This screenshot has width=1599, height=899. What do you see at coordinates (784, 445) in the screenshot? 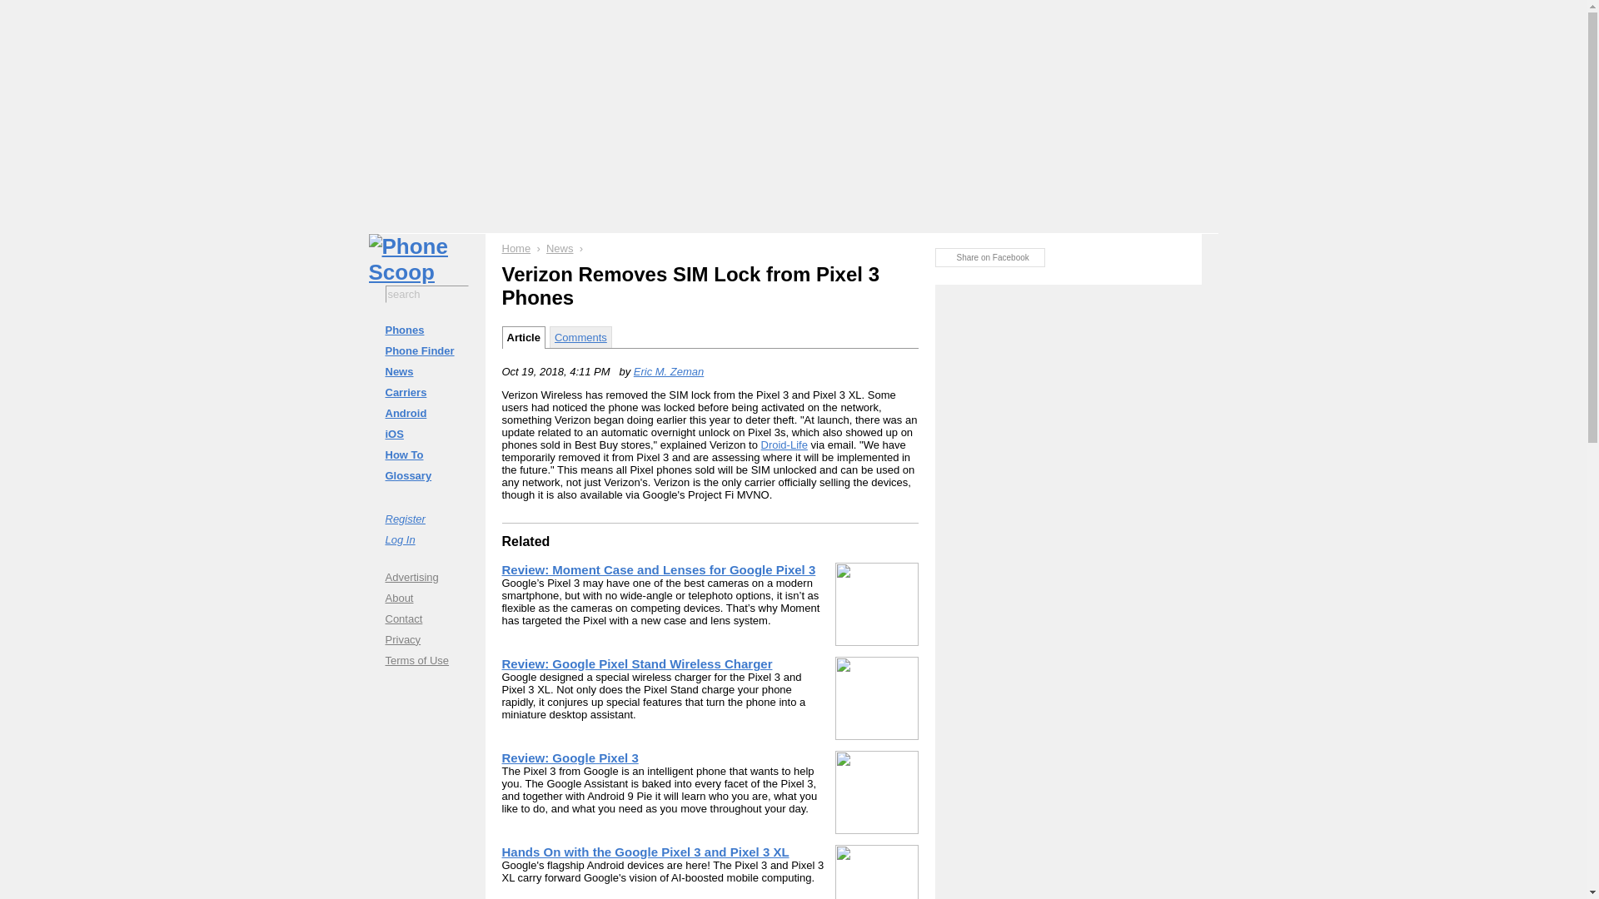
I see `Droid-Life` at bounding box center [784, 445].